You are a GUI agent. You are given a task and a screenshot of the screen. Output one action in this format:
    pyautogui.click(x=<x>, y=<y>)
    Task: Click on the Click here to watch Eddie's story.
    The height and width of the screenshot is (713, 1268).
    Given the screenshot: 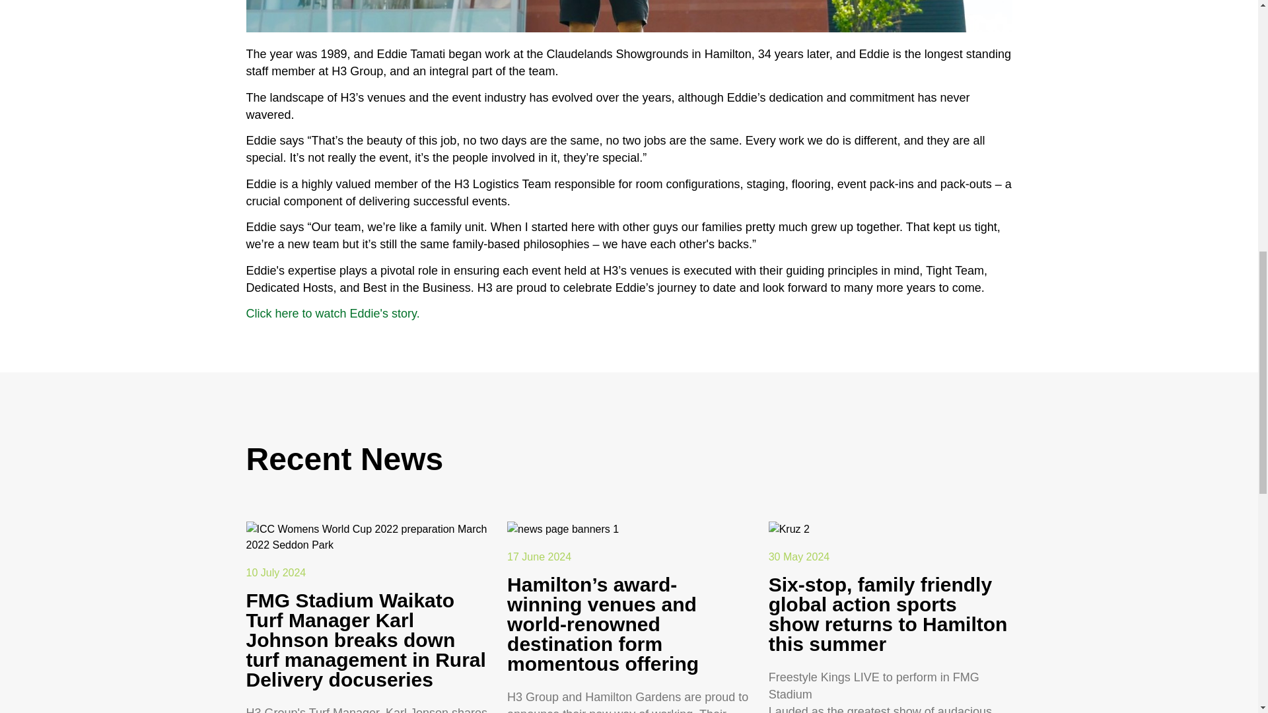 What is the action you would take?
    pyautogui.click(x=333, y=313)
    